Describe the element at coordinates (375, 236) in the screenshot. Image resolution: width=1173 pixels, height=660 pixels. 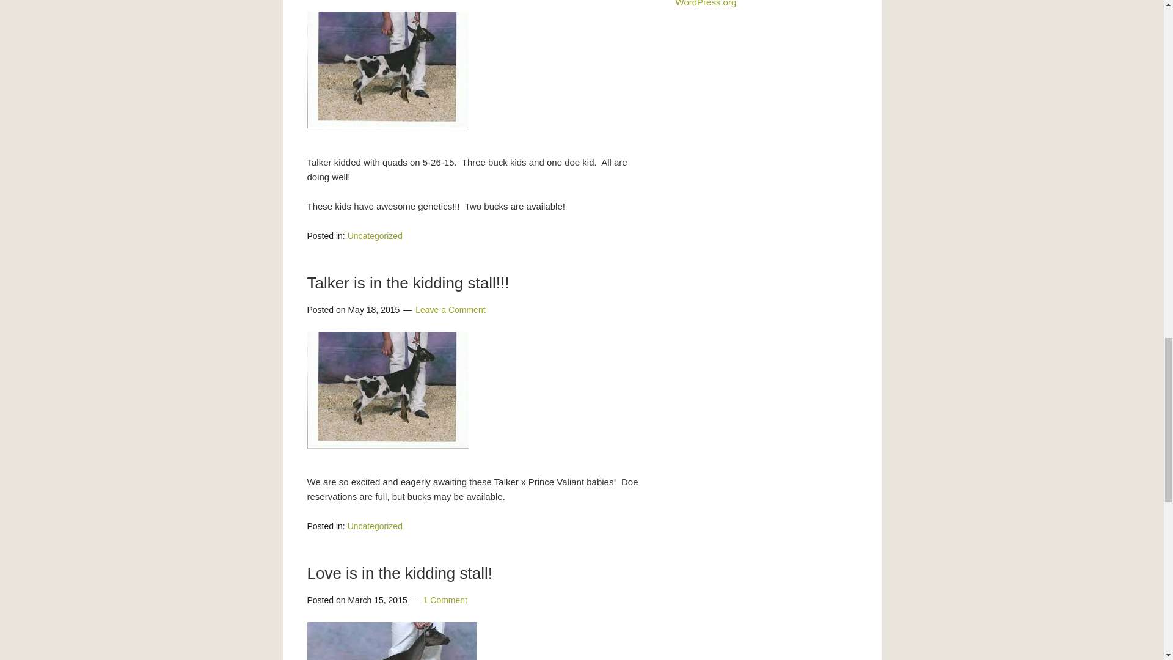
I see `Uncategorized` at that location.